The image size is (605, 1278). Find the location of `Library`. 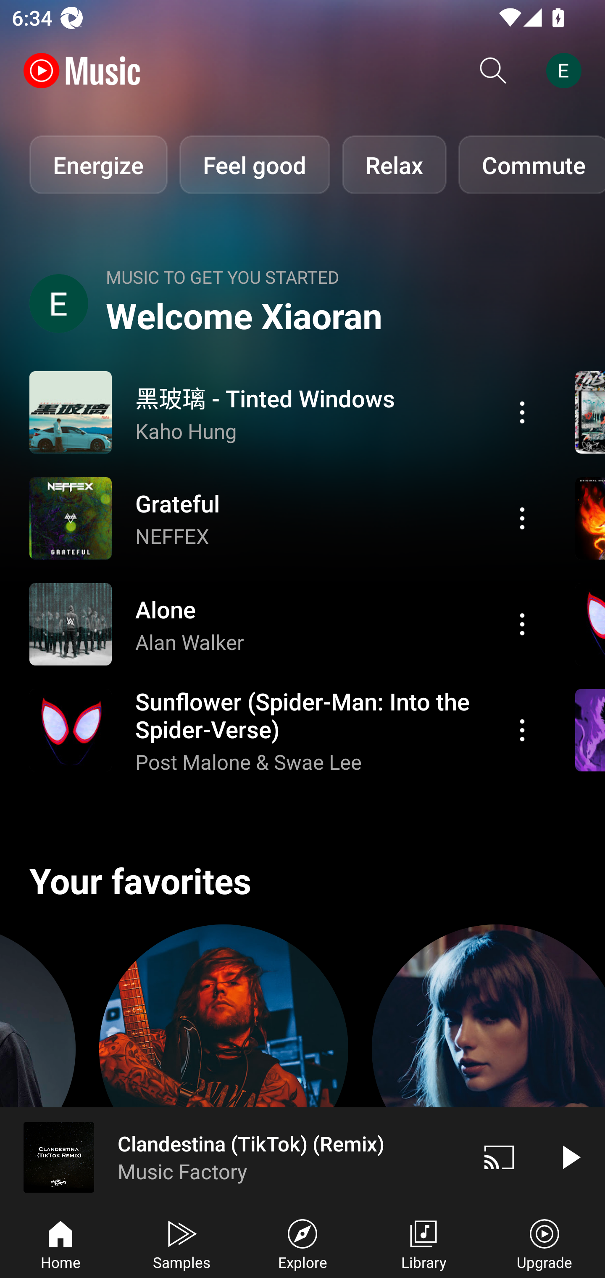

Library is located at coordinates (423, 1243).